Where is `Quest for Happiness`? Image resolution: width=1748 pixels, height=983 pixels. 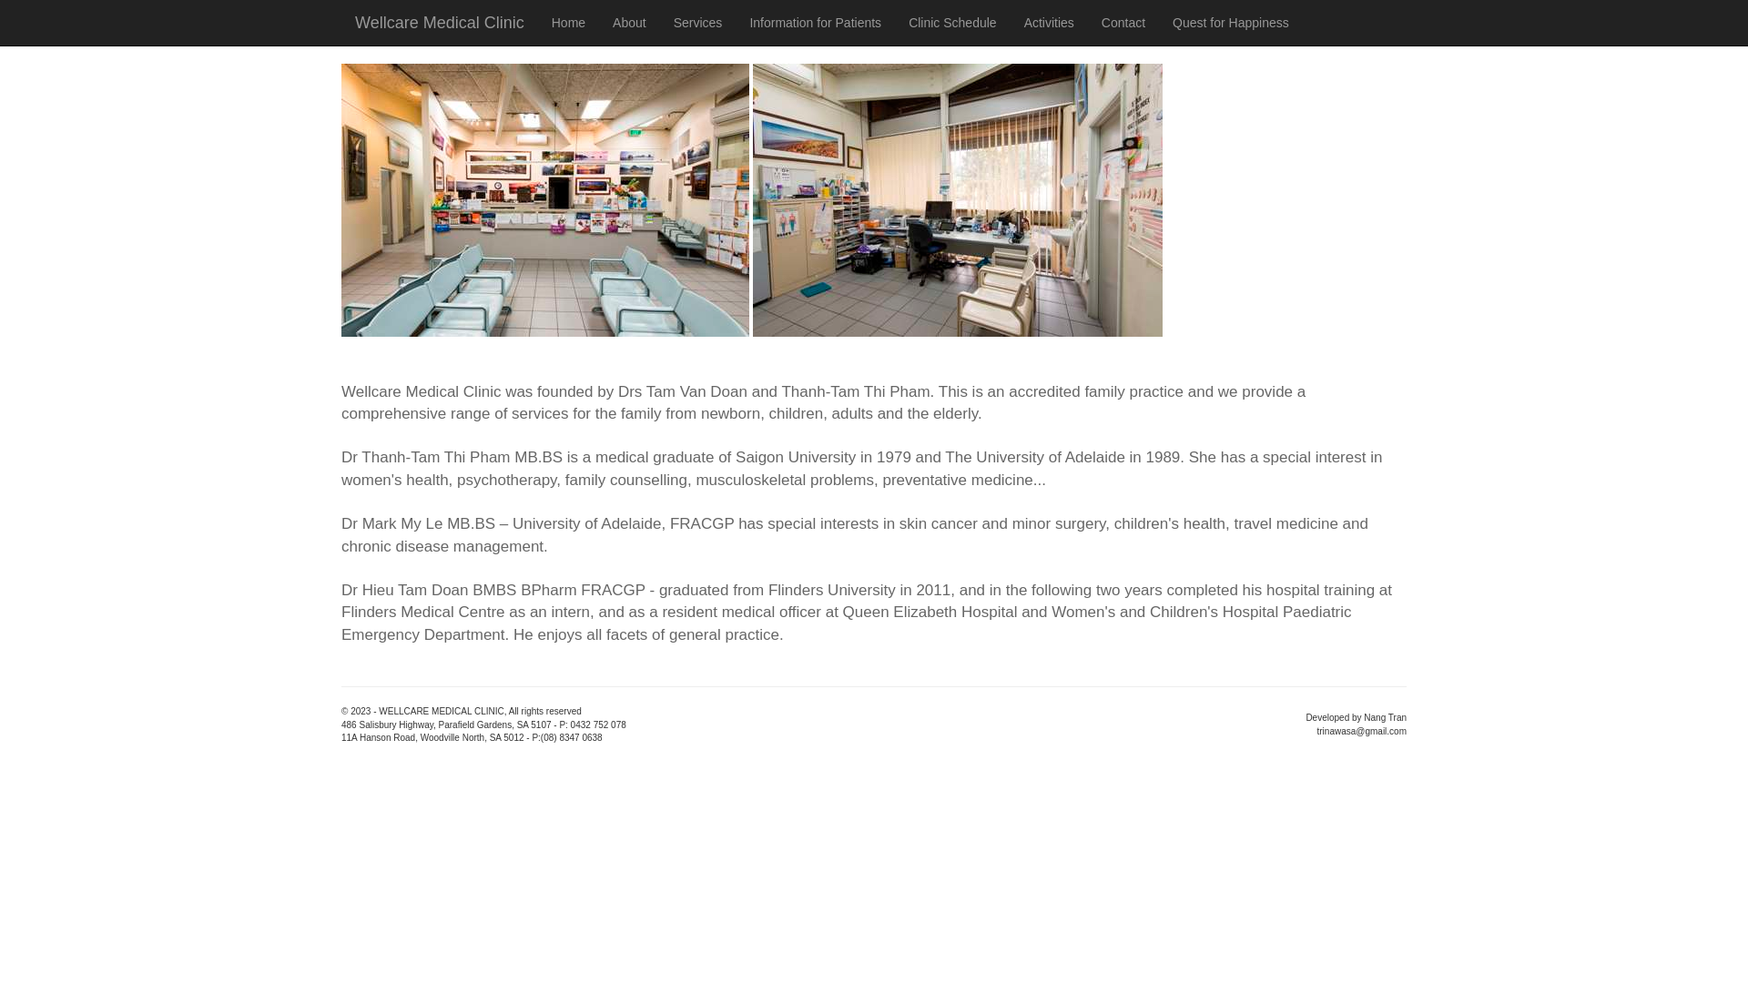 Quest for Happiness is located at coordinates (1231, 23).